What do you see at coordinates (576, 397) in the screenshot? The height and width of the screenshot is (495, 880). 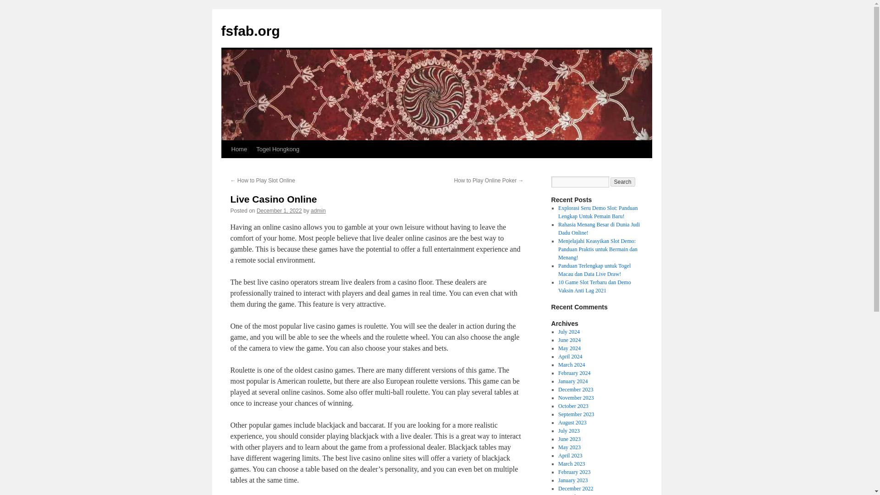 I see `November 2023` at bounding box center [576, 397].